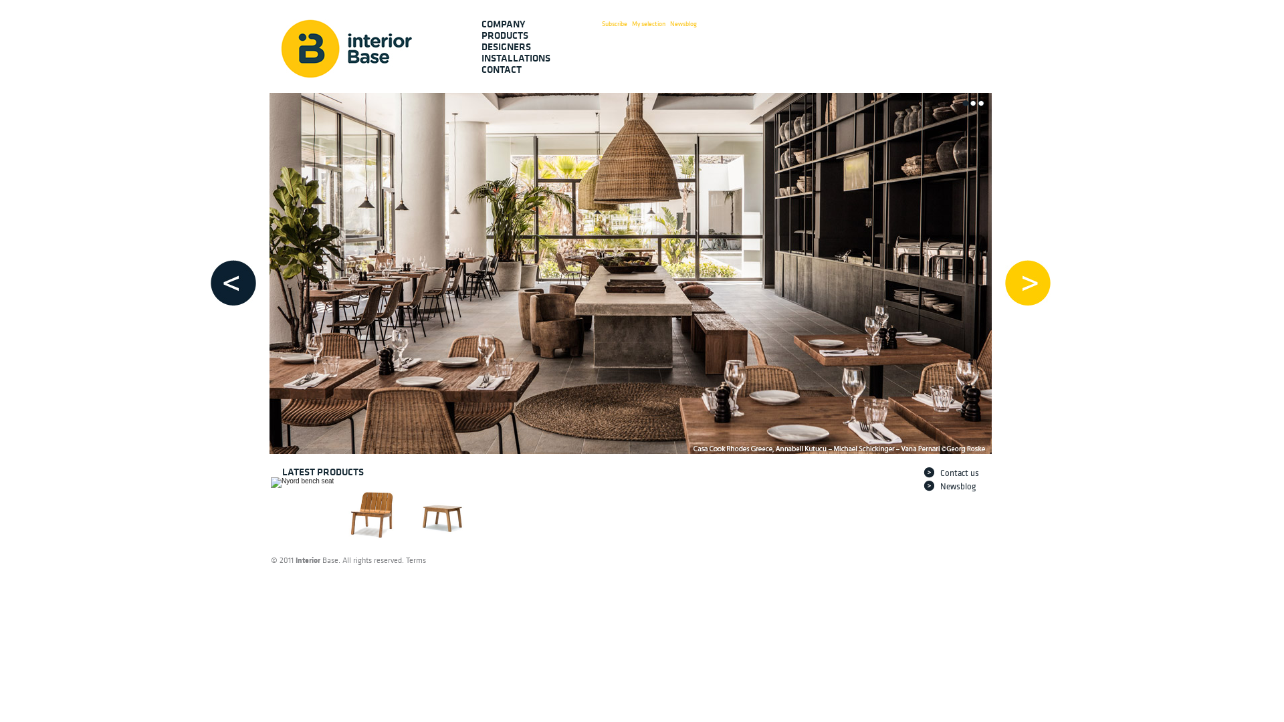 This screenshot has width=1284, height=722. I want to click on Casa Cook Rhodes, Greece, so click(631, 273).